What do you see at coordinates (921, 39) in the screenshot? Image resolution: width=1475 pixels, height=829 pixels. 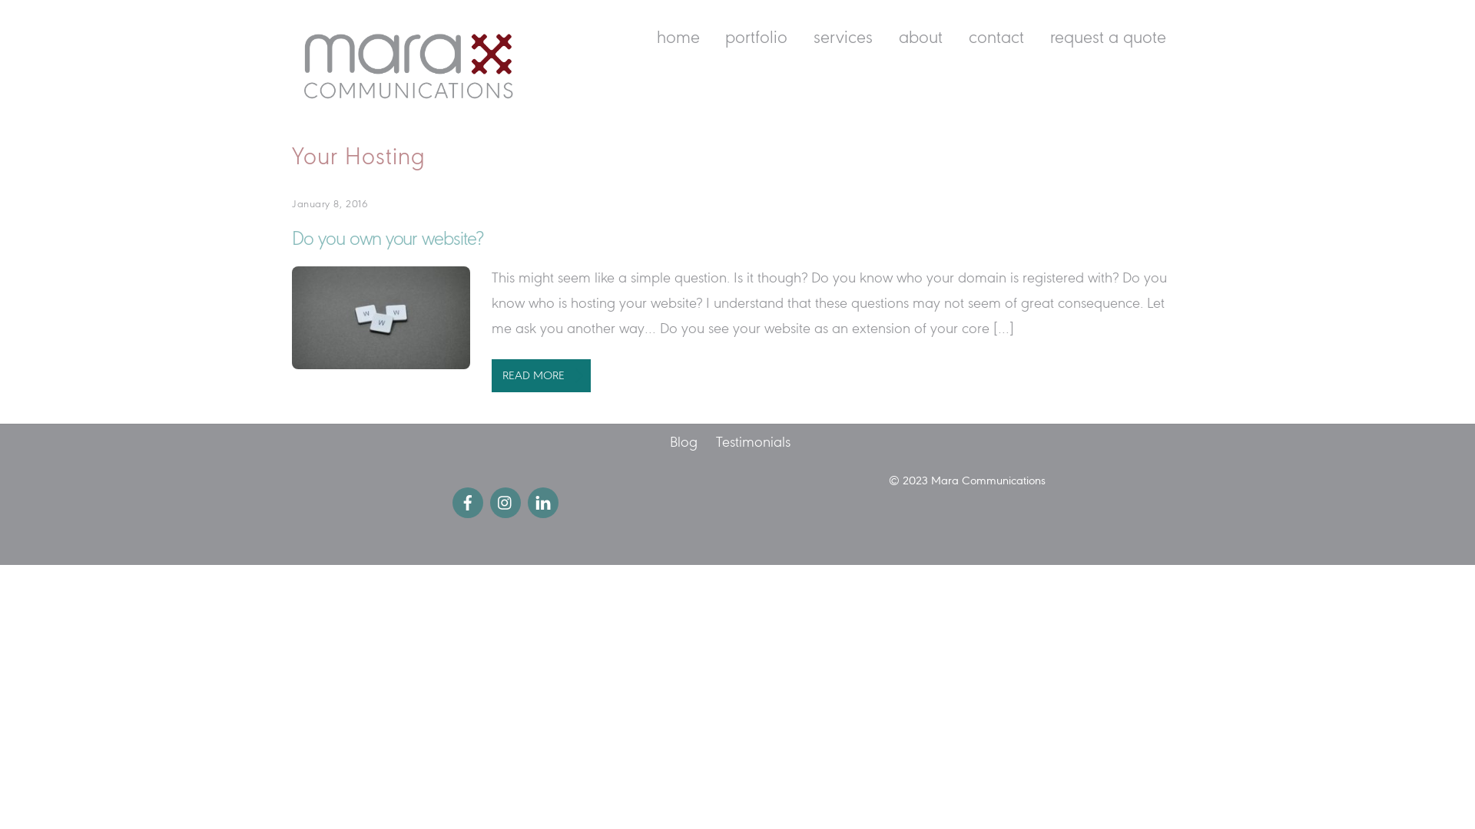 I see `about` at bounding box center [921, 39].